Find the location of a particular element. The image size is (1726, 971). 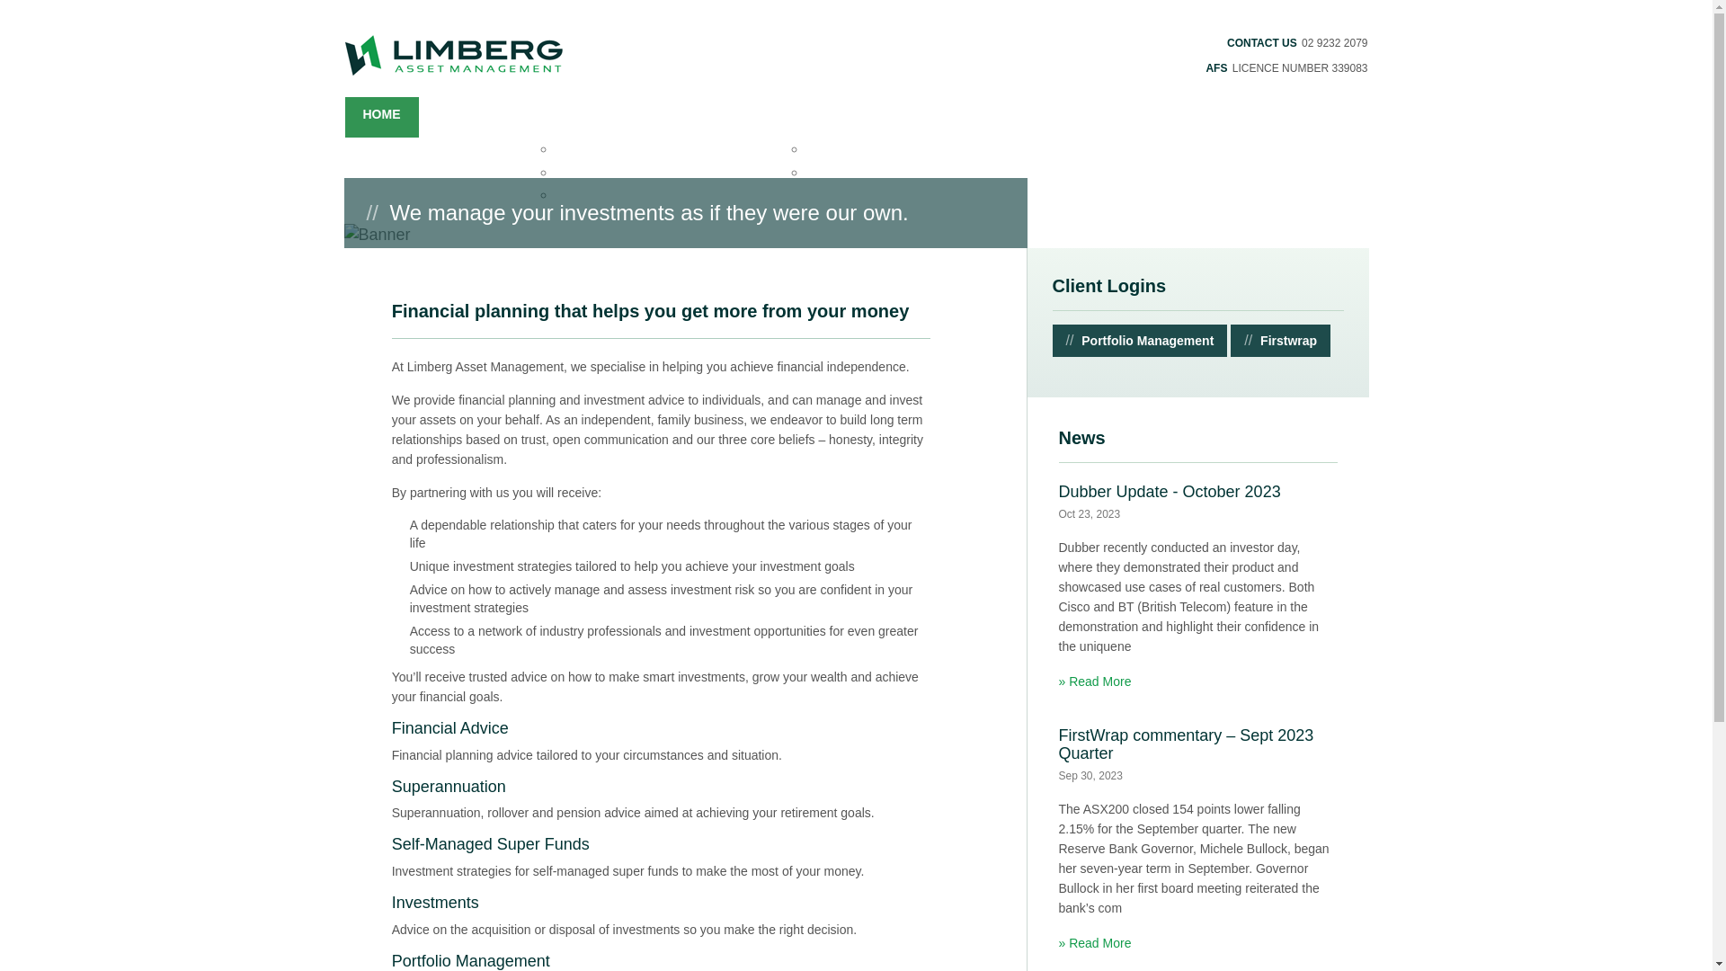

MDA AGREEMENT is located at coordinates (612, 173).